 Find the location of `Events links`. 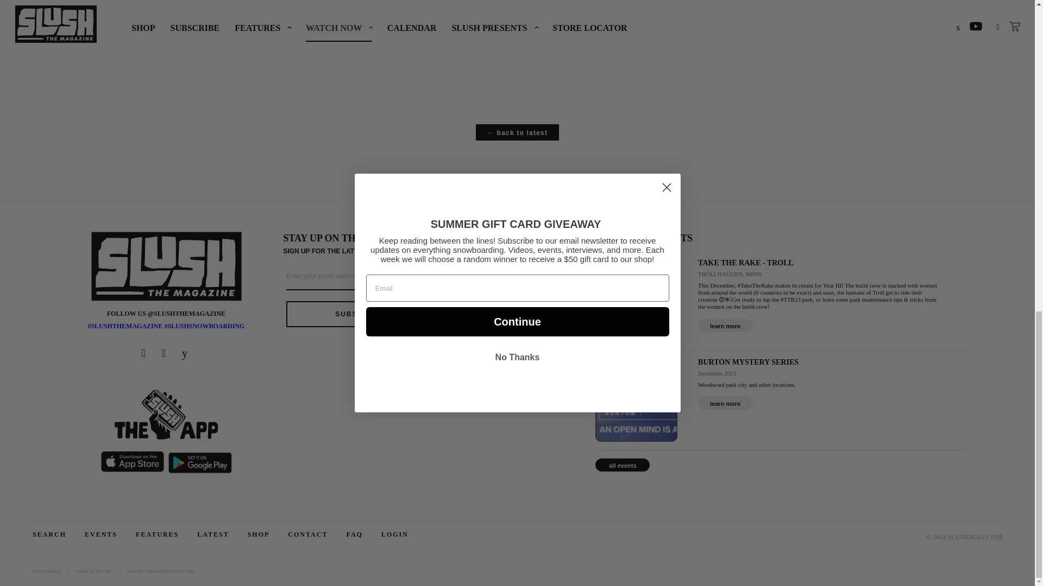

Events links is located at coordinates (725, 326).